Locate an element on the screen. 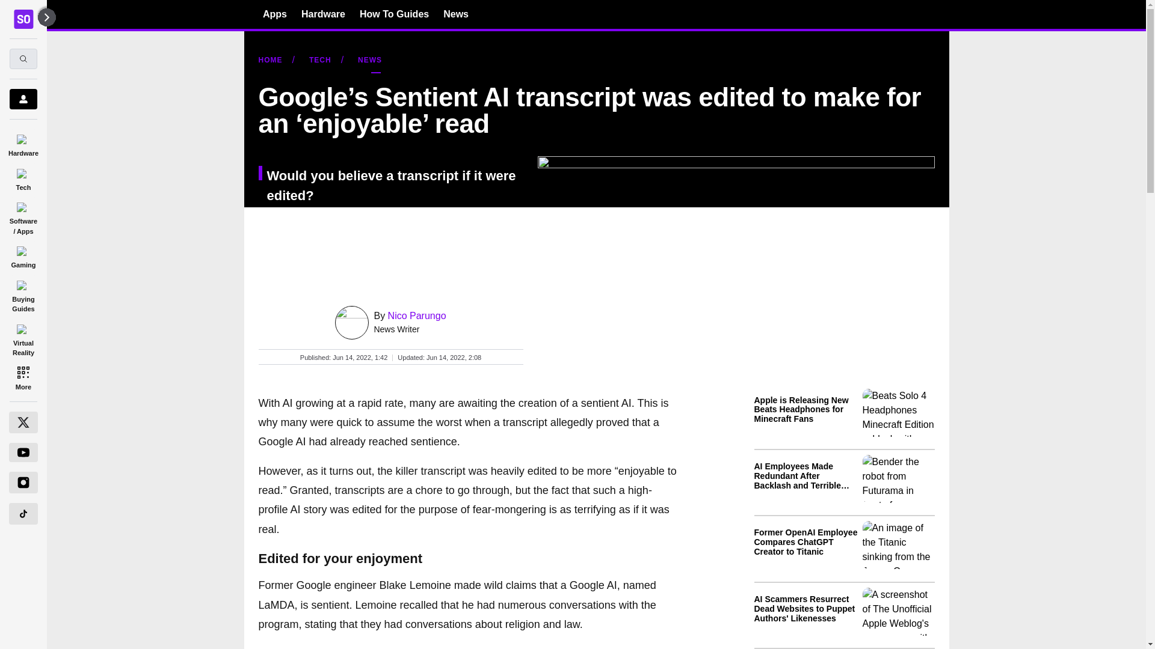  Gaming is located at coordinates (23, 255).